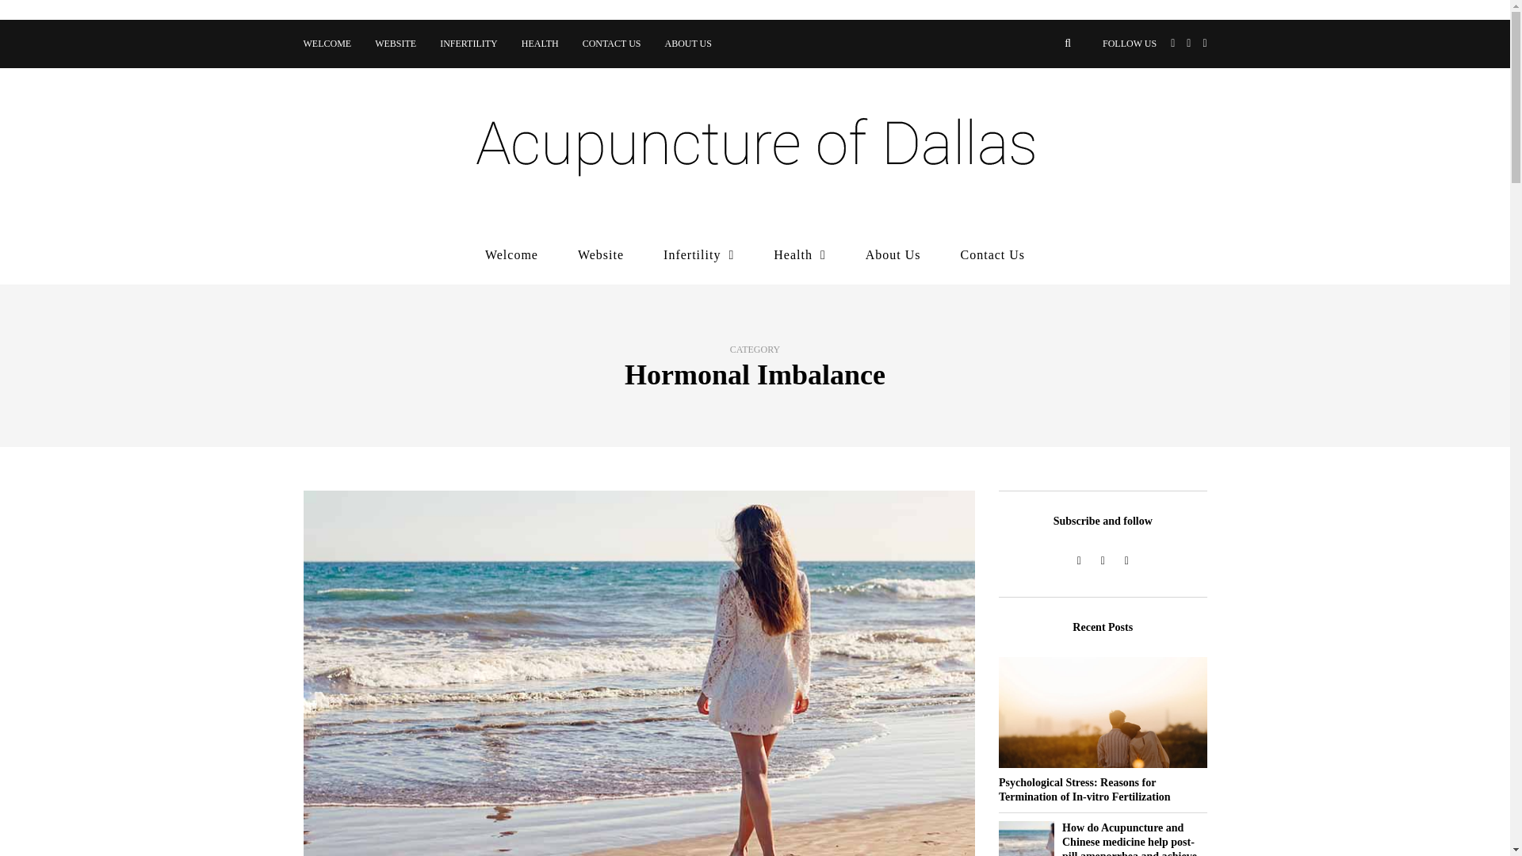  Describe the element at coordinates (612, 44) in the screenshot. I see `CONTACT US` at that location.